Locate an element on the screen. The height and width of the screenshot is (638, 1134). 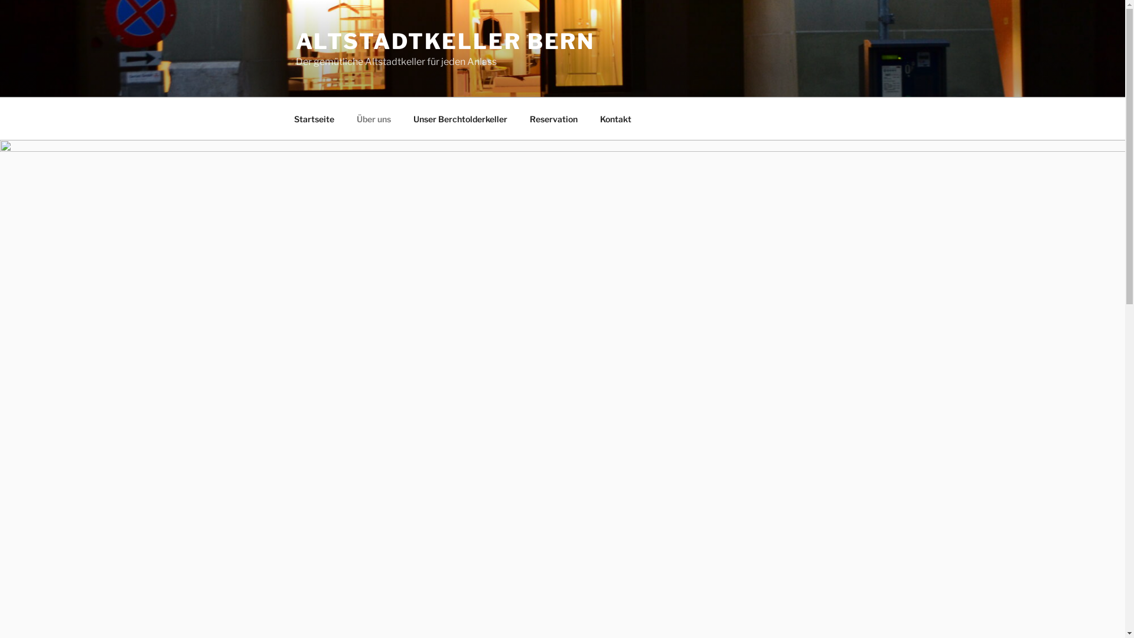
Reservation is located at coordinates (554, 118).